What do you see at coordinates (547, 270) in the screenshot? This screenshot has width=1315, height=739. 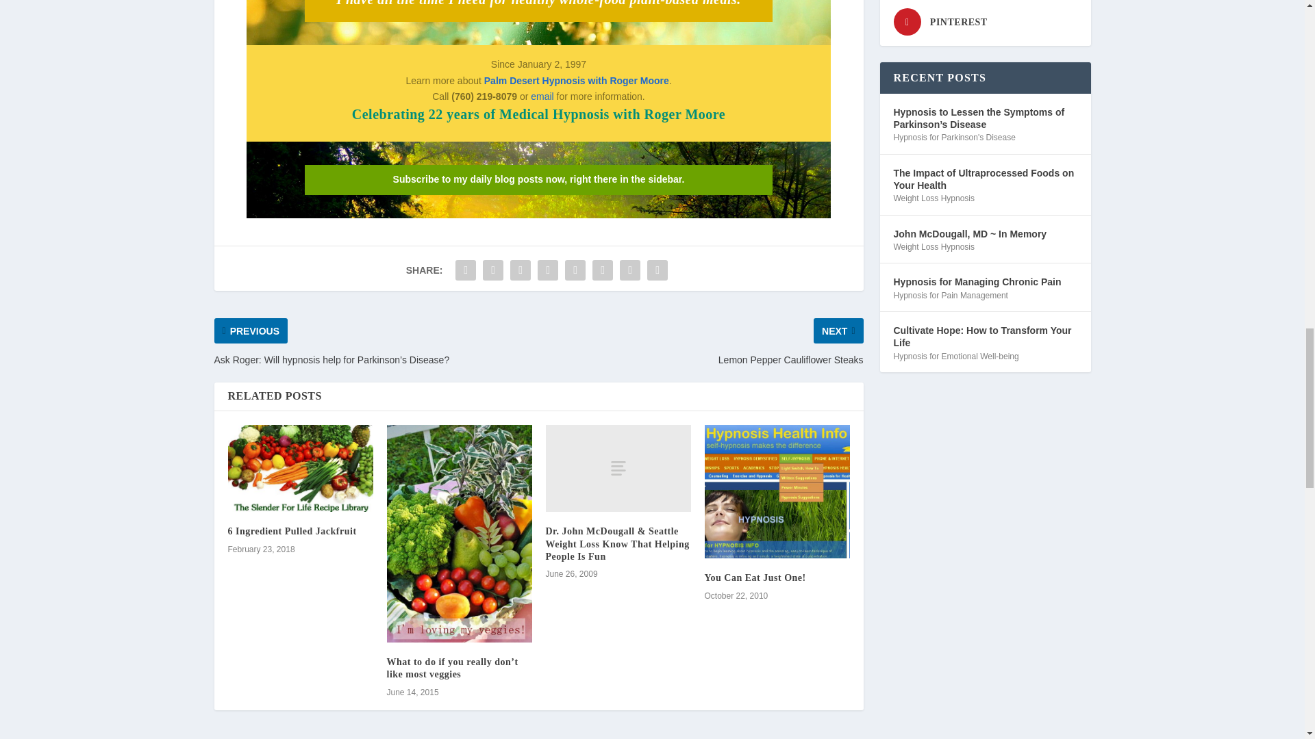 I see `Share "Time to cook or time for your doctor" via Tumblr` at bounding box center [547, 270].